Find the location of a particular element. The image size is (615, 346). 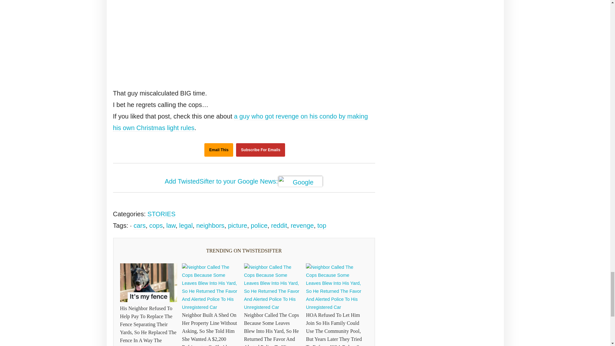

law is located at coordinates (170, 226).